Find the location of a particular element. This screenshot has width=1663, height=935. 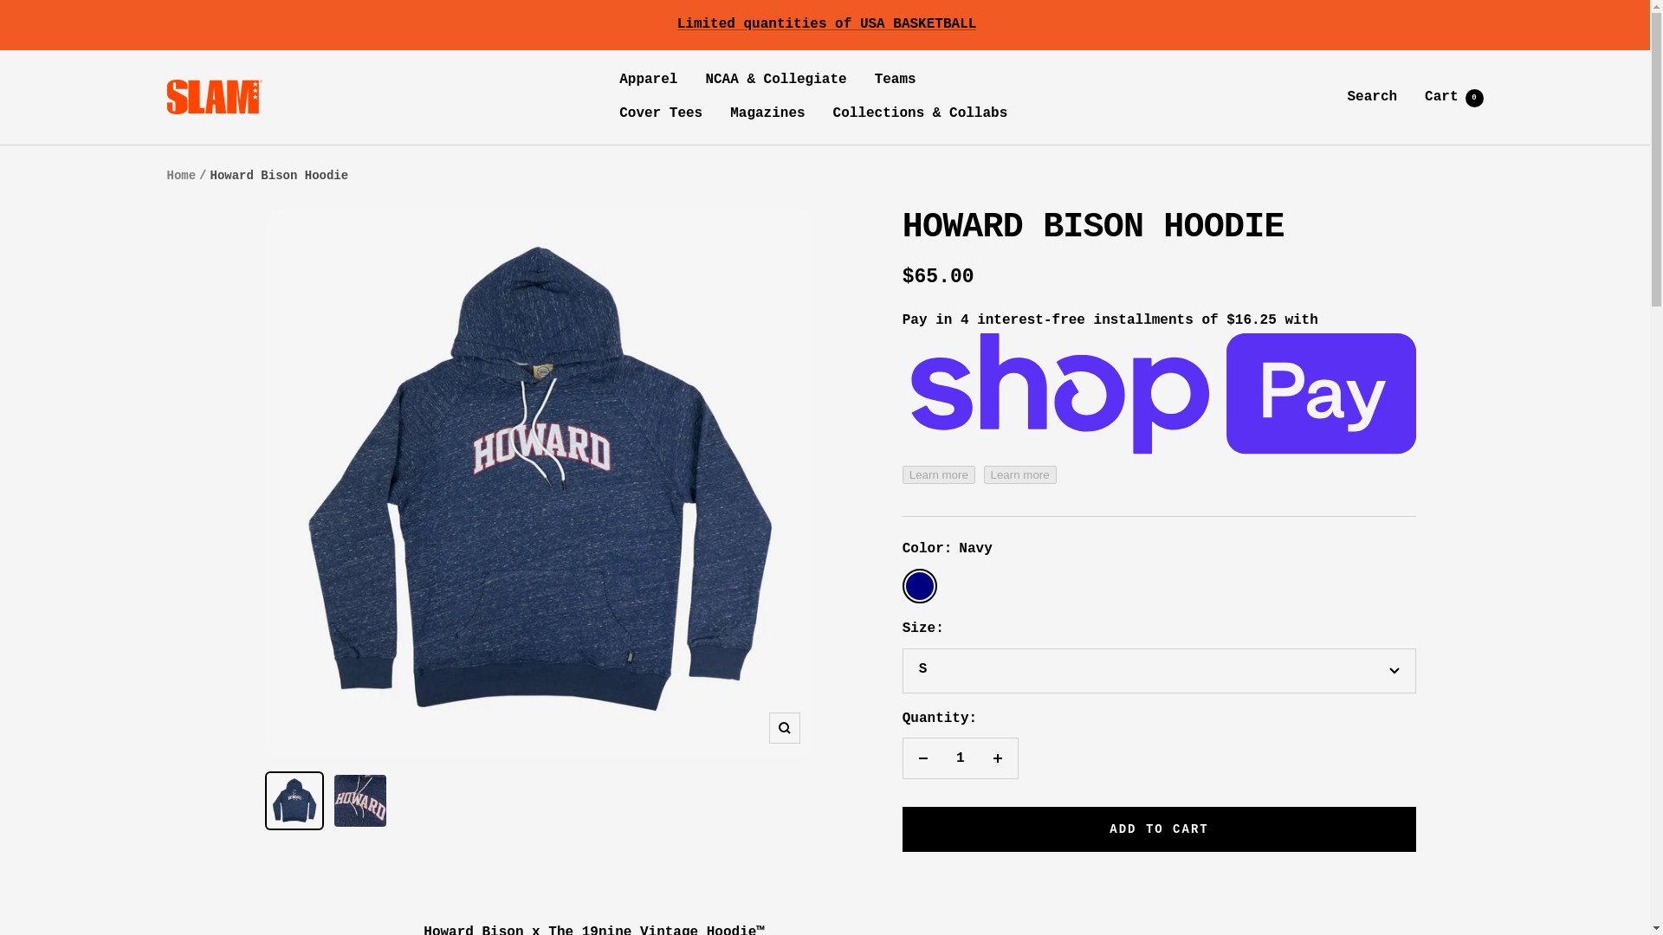

Home is located at coordinates (181, 175).